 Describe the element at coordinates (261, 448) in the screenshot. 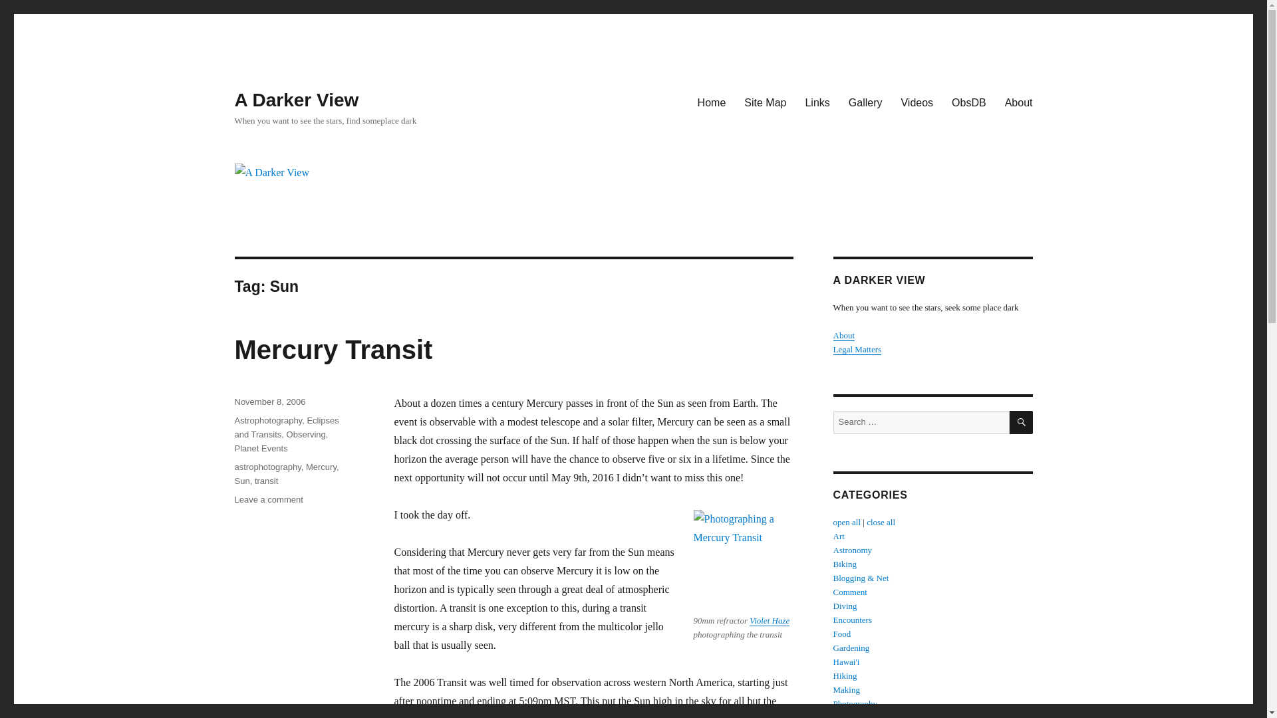

I see `Planet Events` at that location.